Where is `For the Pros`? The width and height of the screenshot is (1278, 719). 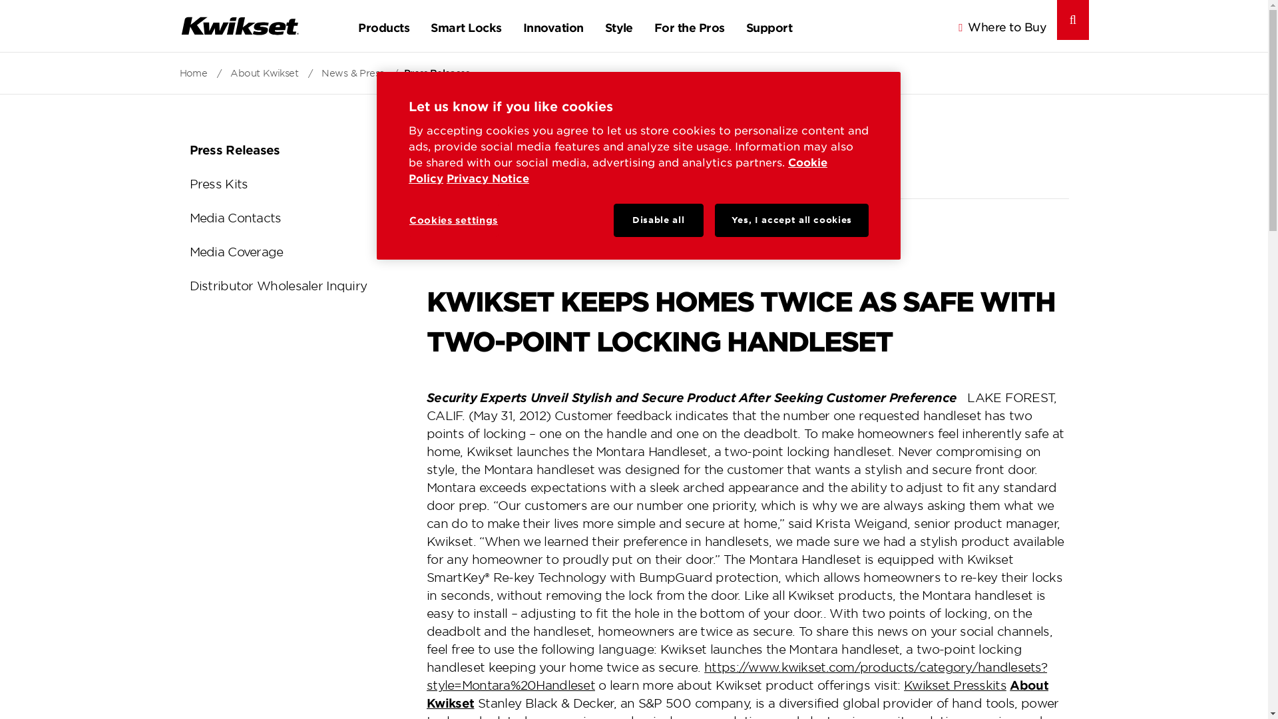
For the Pros is located at coordinates (690, 25).